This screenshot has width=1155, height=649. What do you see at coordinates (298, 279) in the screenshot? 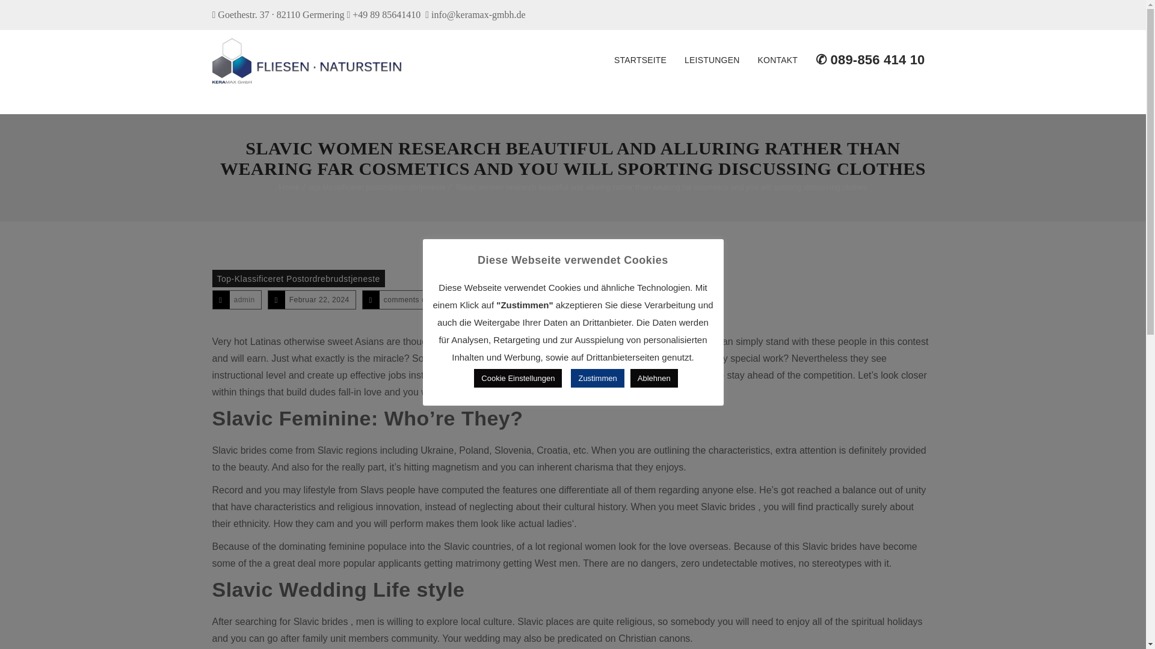
I see `Top-Klassificeret Postordrebrudstjeneste` at bounding box center [298, 279].